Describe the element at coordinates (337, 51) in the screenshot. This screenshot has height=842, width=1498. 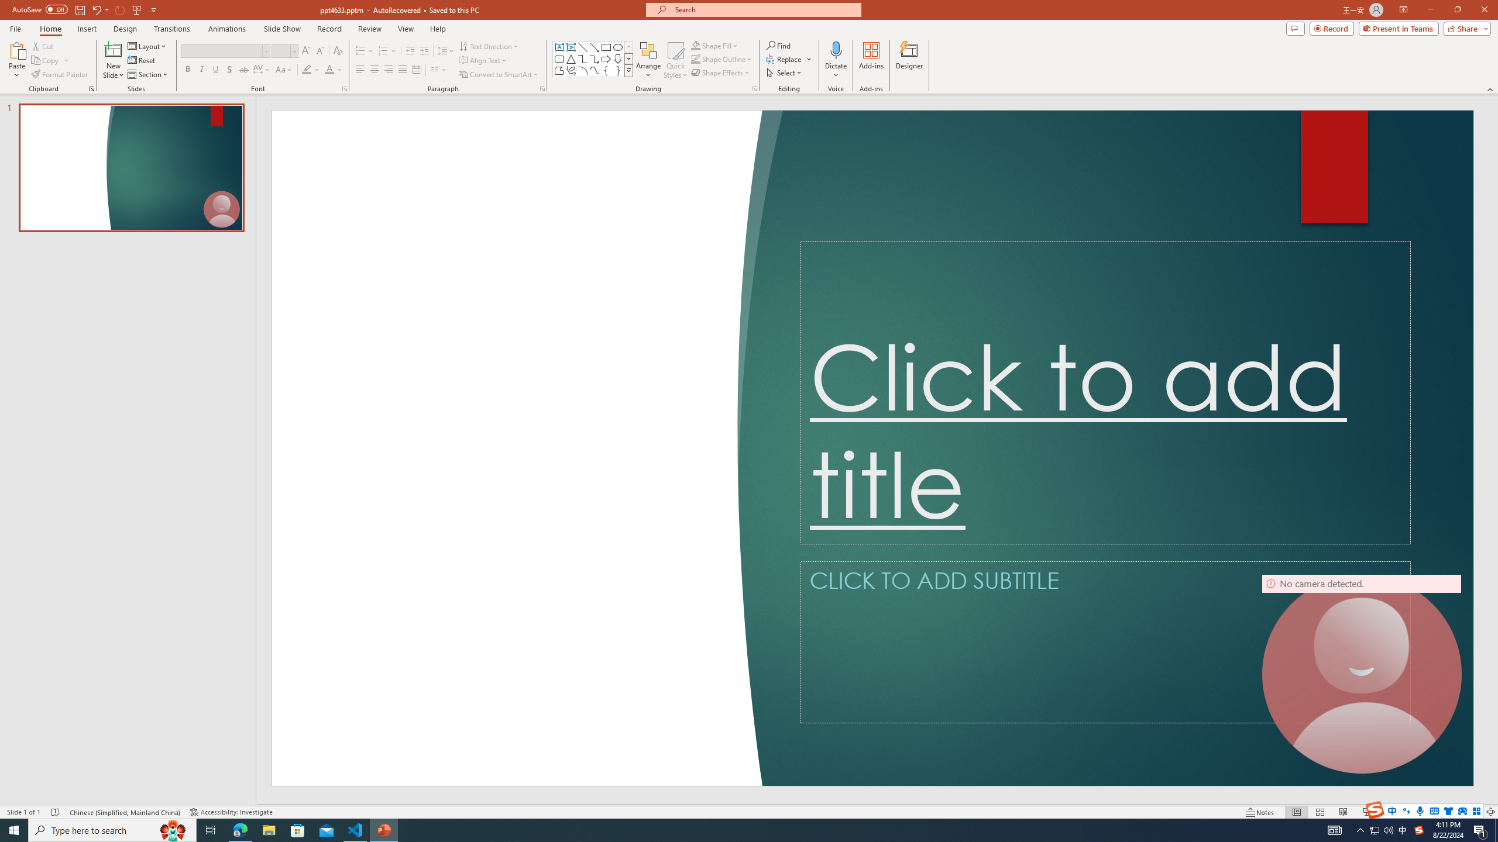
I see `Clear Formatting` at that location.